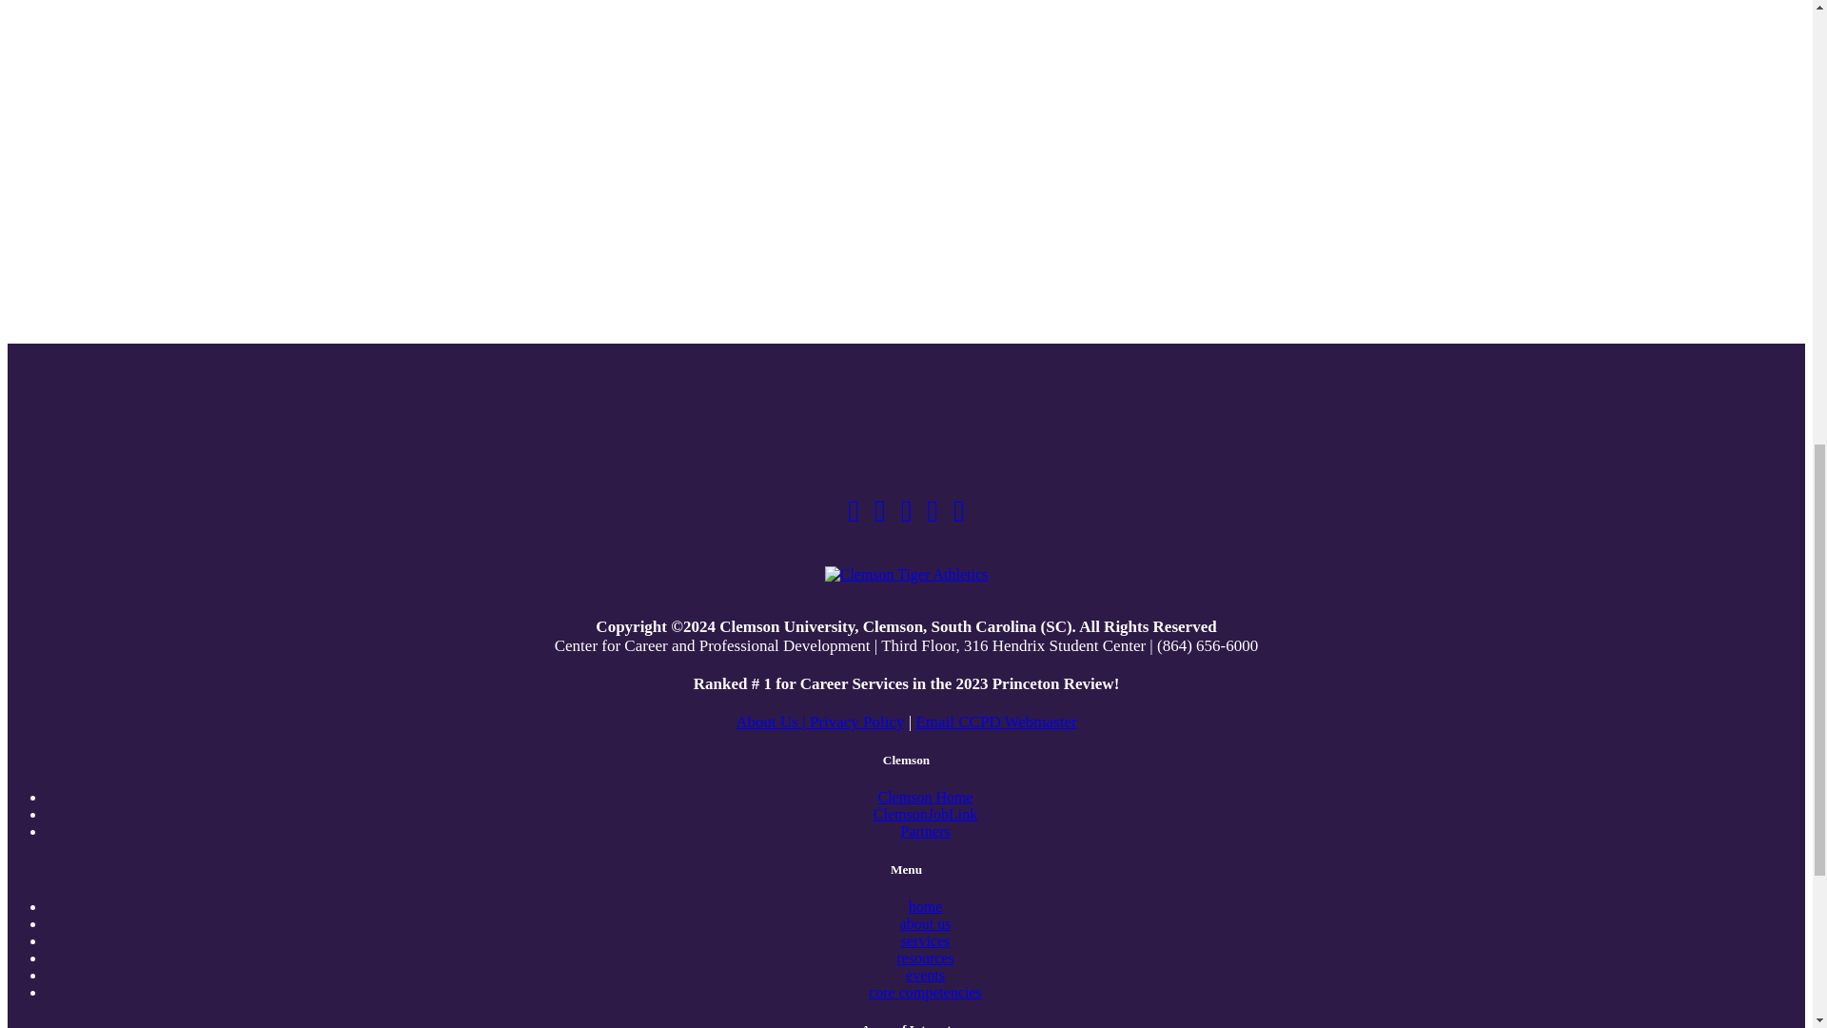 Image resolution: width=1827 pixels, height=1028 pixels. Describe the element at coordinates (933, 516) in the screenshot. I see `ClemsonCCPD` at that location.